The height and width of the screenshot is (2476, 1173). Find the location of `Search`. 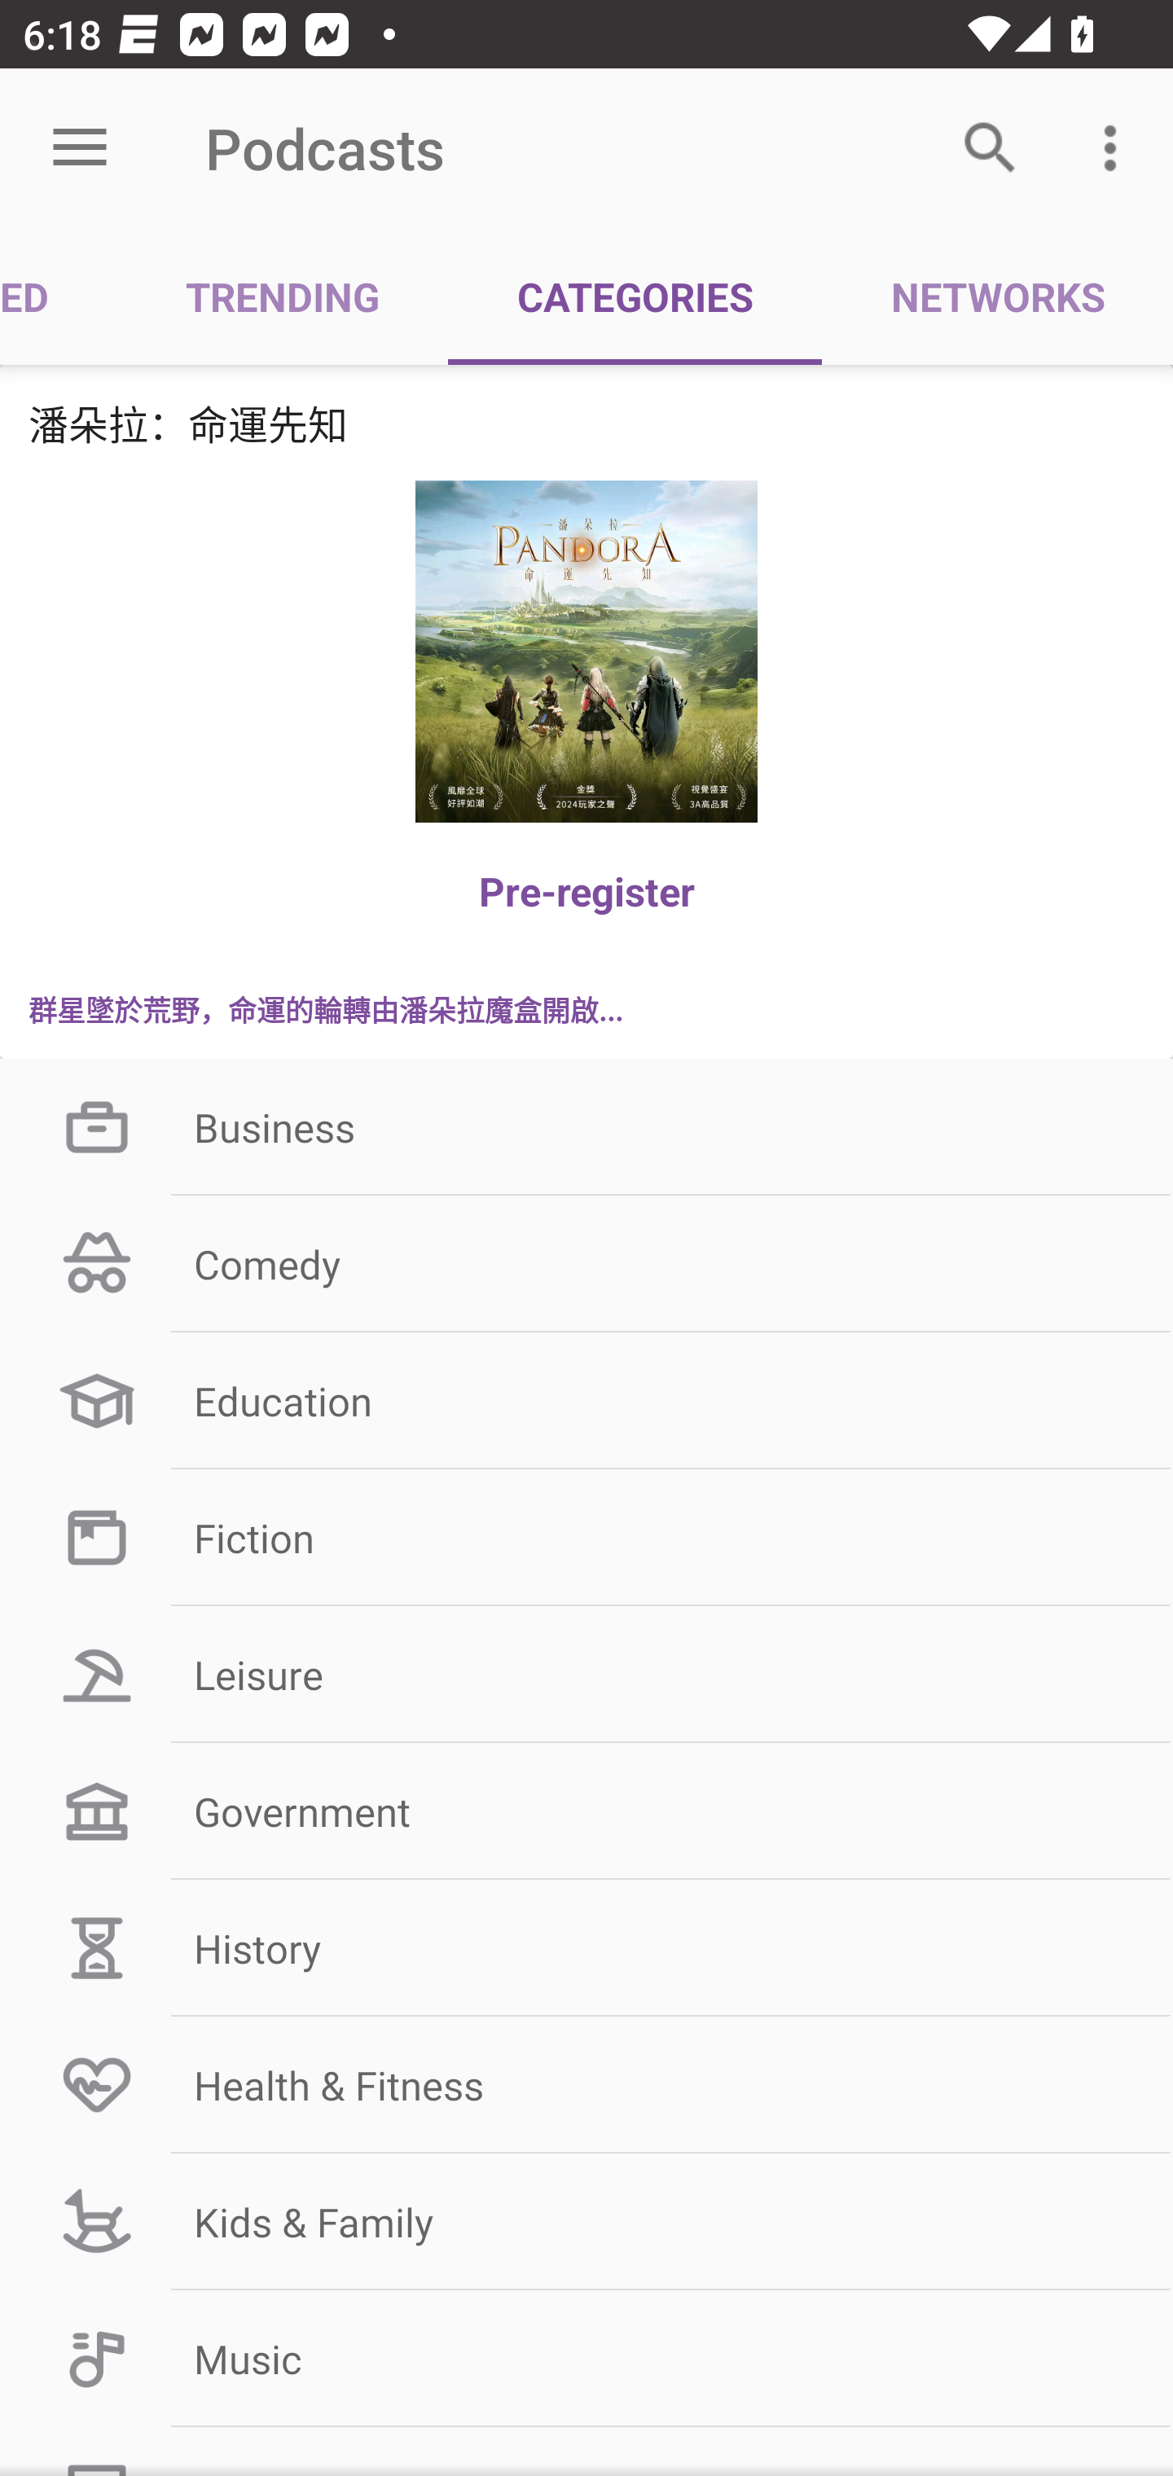

Search is located at coordinates (991, 148).